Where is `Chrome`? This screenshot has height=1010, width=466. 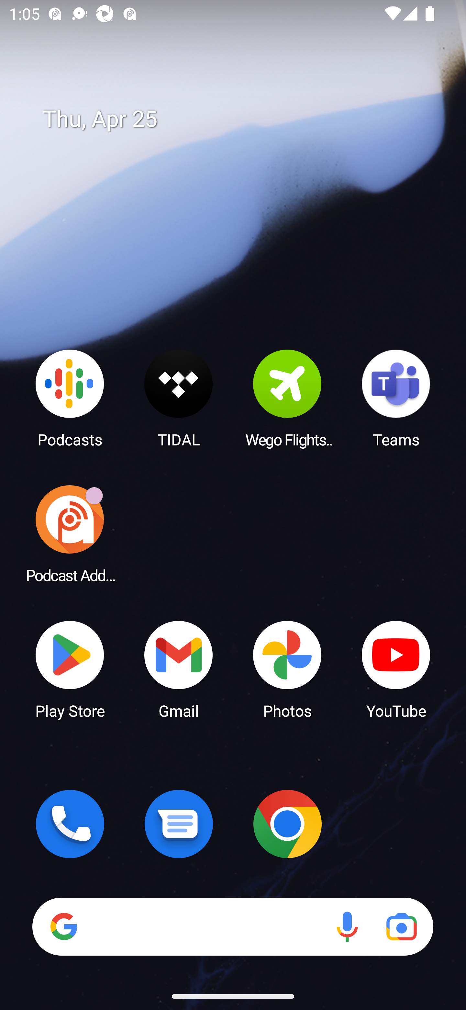
Chrome is located at coordinates (287, 824).